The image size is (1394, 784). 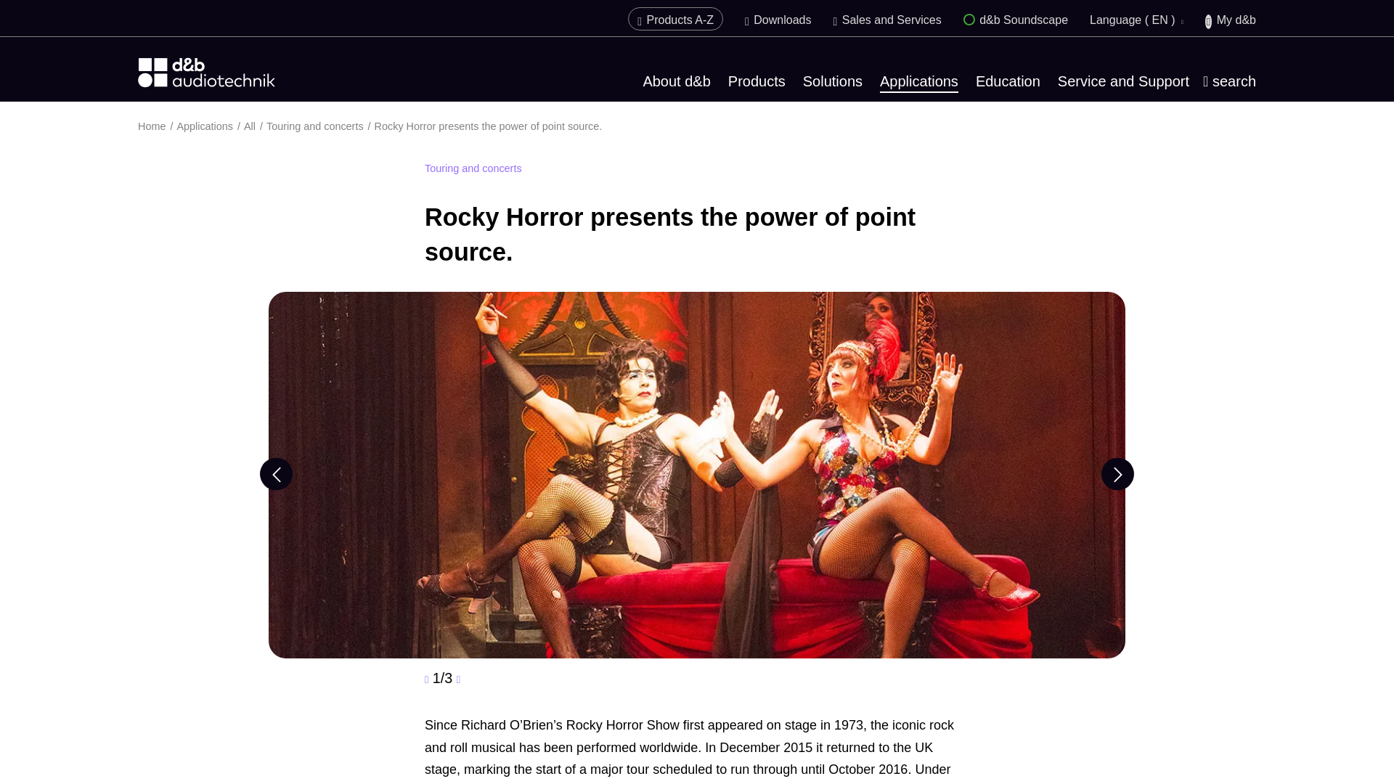 I want to click on Sales and Services, so click(x=886, y=20).